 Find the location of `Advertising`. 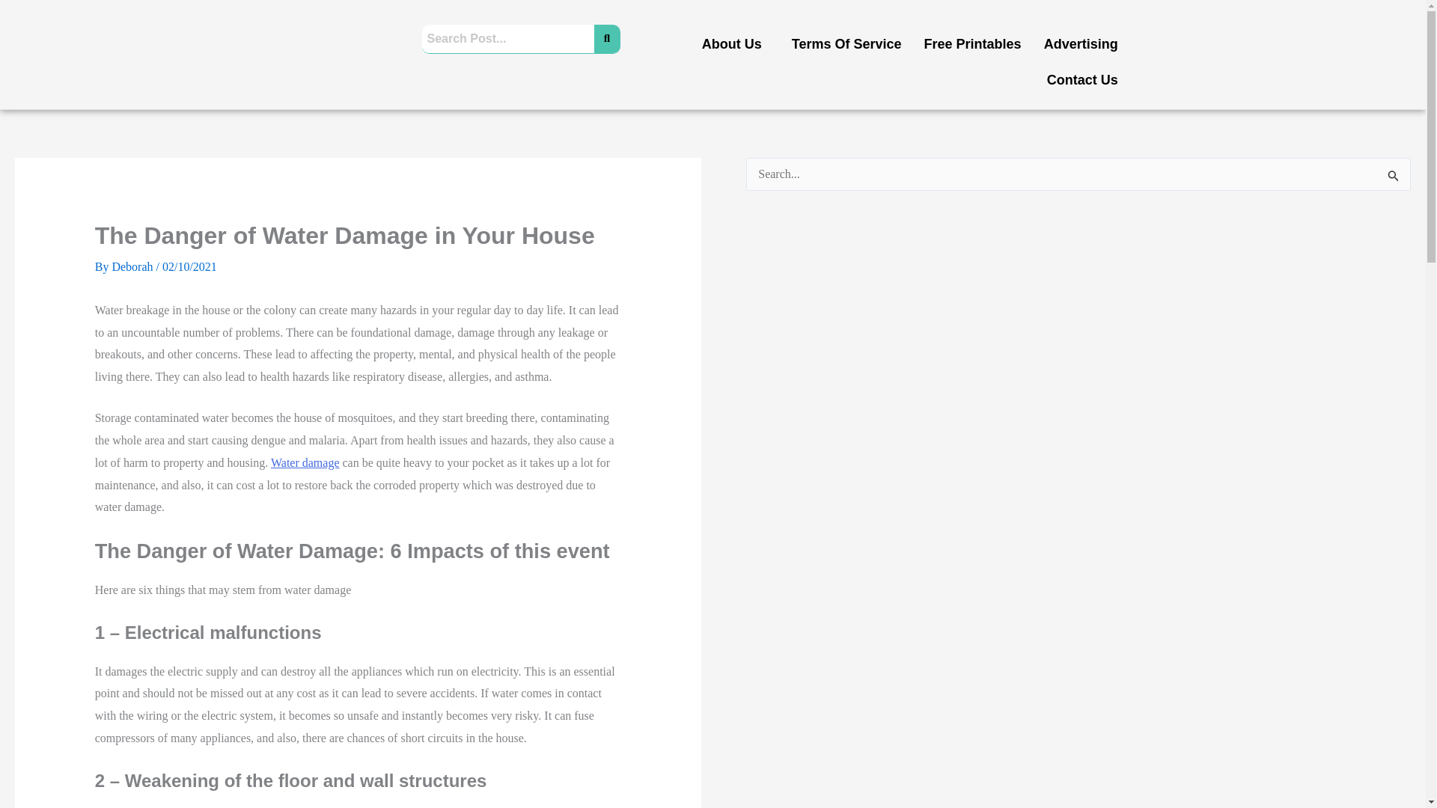

Advertising is located at coordinates (1081, 43).